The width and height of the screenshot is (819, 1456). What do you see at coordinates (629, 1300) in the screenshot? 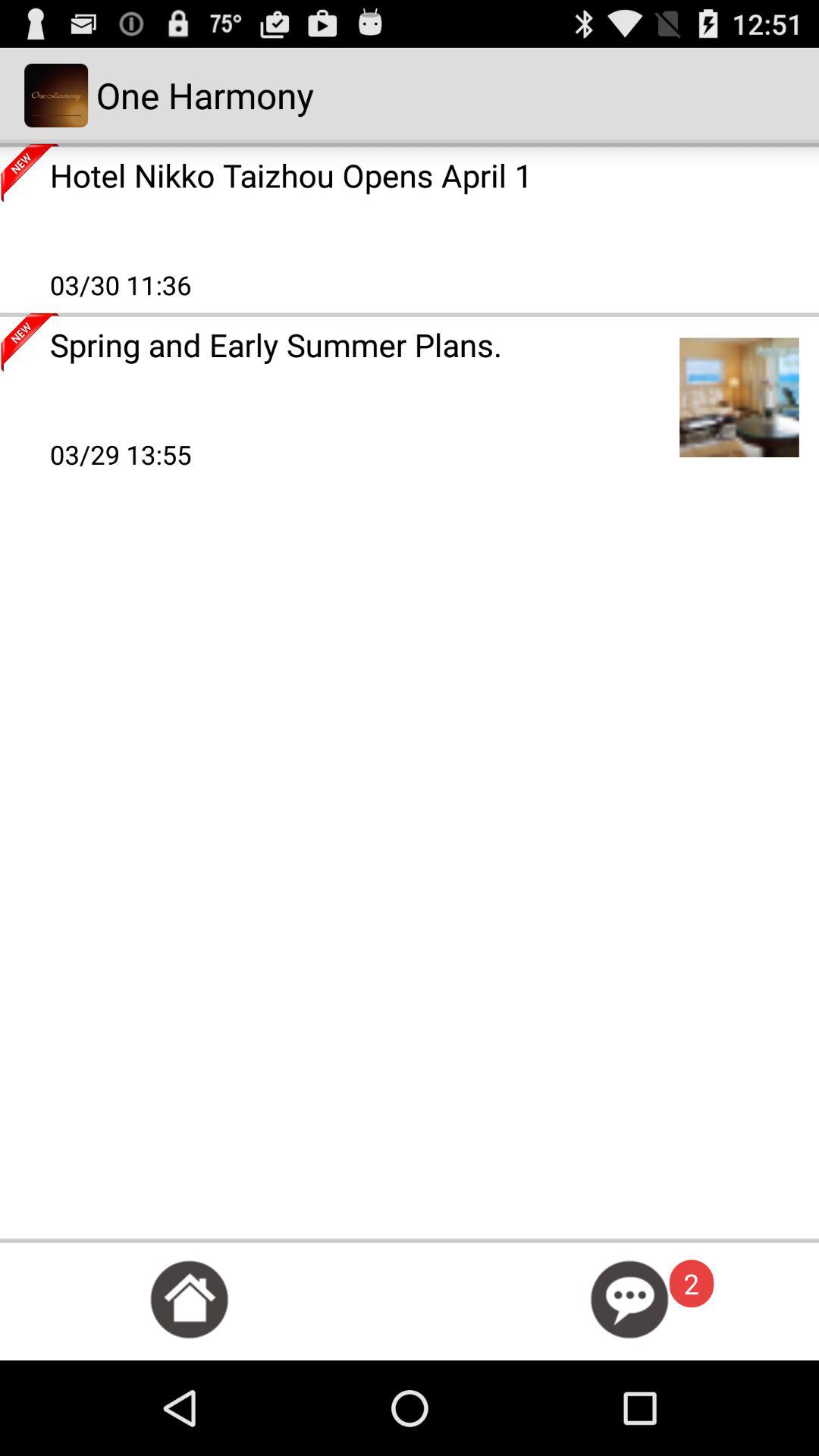
I see `open messages` at bounding box center [629, 1300].